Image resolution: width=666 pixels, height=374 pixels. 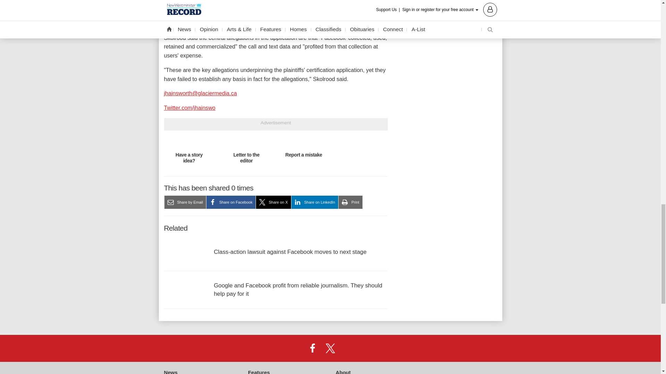 I want to click on X, so click(x=330, y=348).